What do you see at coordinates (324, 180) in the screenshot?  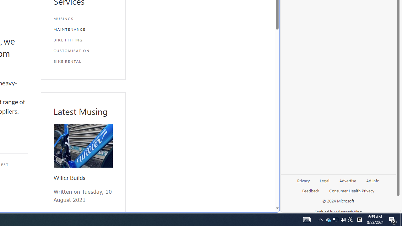 I see `Legal` at bounding box center [324, 180].